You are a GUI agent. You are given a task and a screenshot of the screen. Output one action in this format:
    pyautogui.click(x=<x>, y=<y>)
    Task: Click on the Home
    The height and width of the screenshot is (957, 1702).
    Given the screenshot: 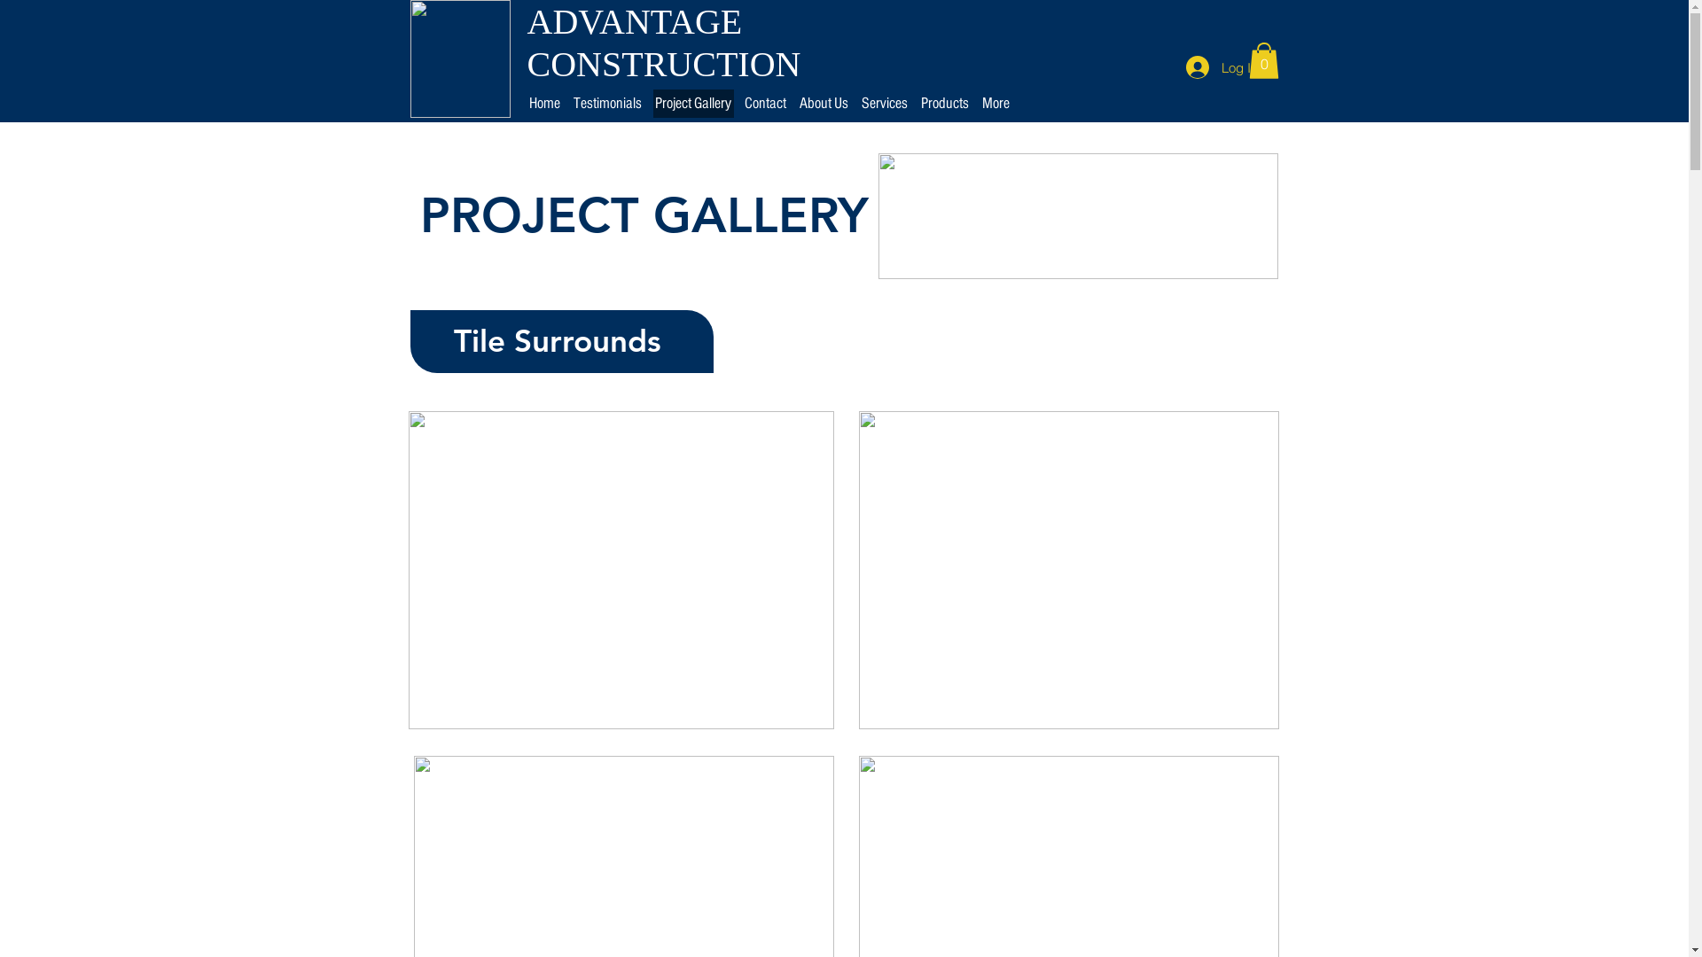 What is the action you would take?
    pyautogui.click(x=544, y=104)
    